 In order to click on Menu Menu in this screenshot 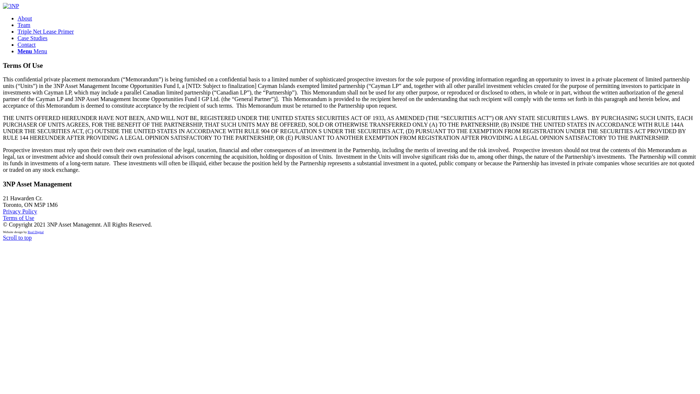, I will do `click(32, 51)`.